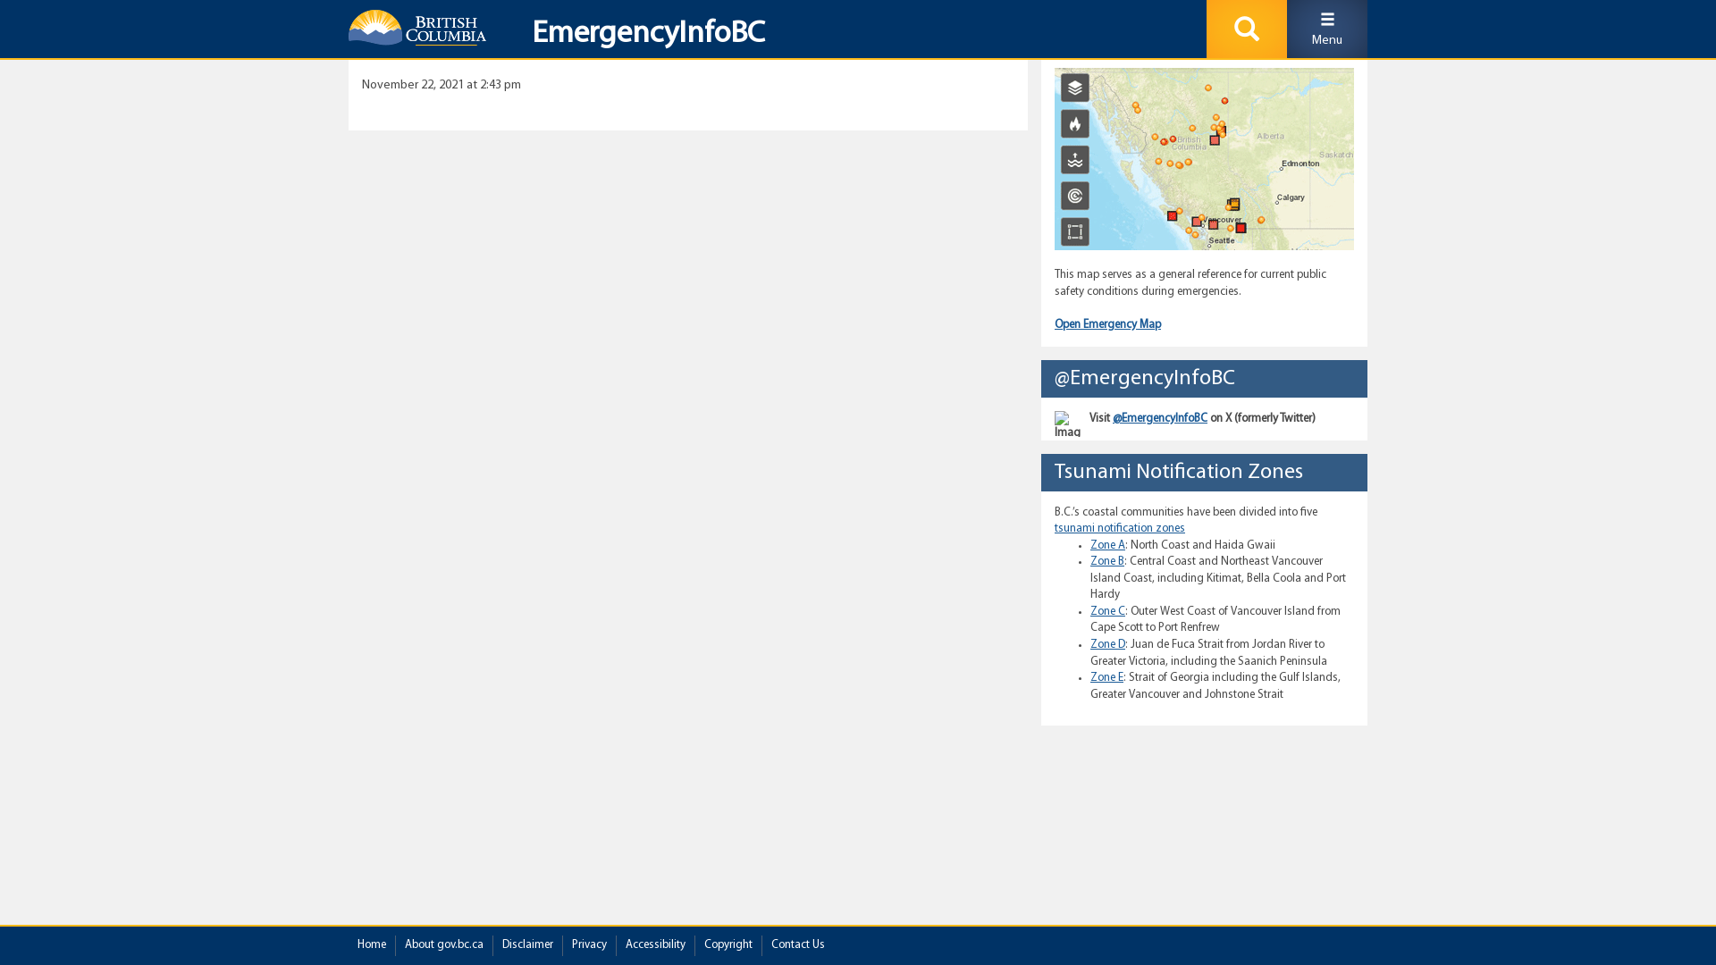  I want to click on Toggle Menu, so click(1327, 29).